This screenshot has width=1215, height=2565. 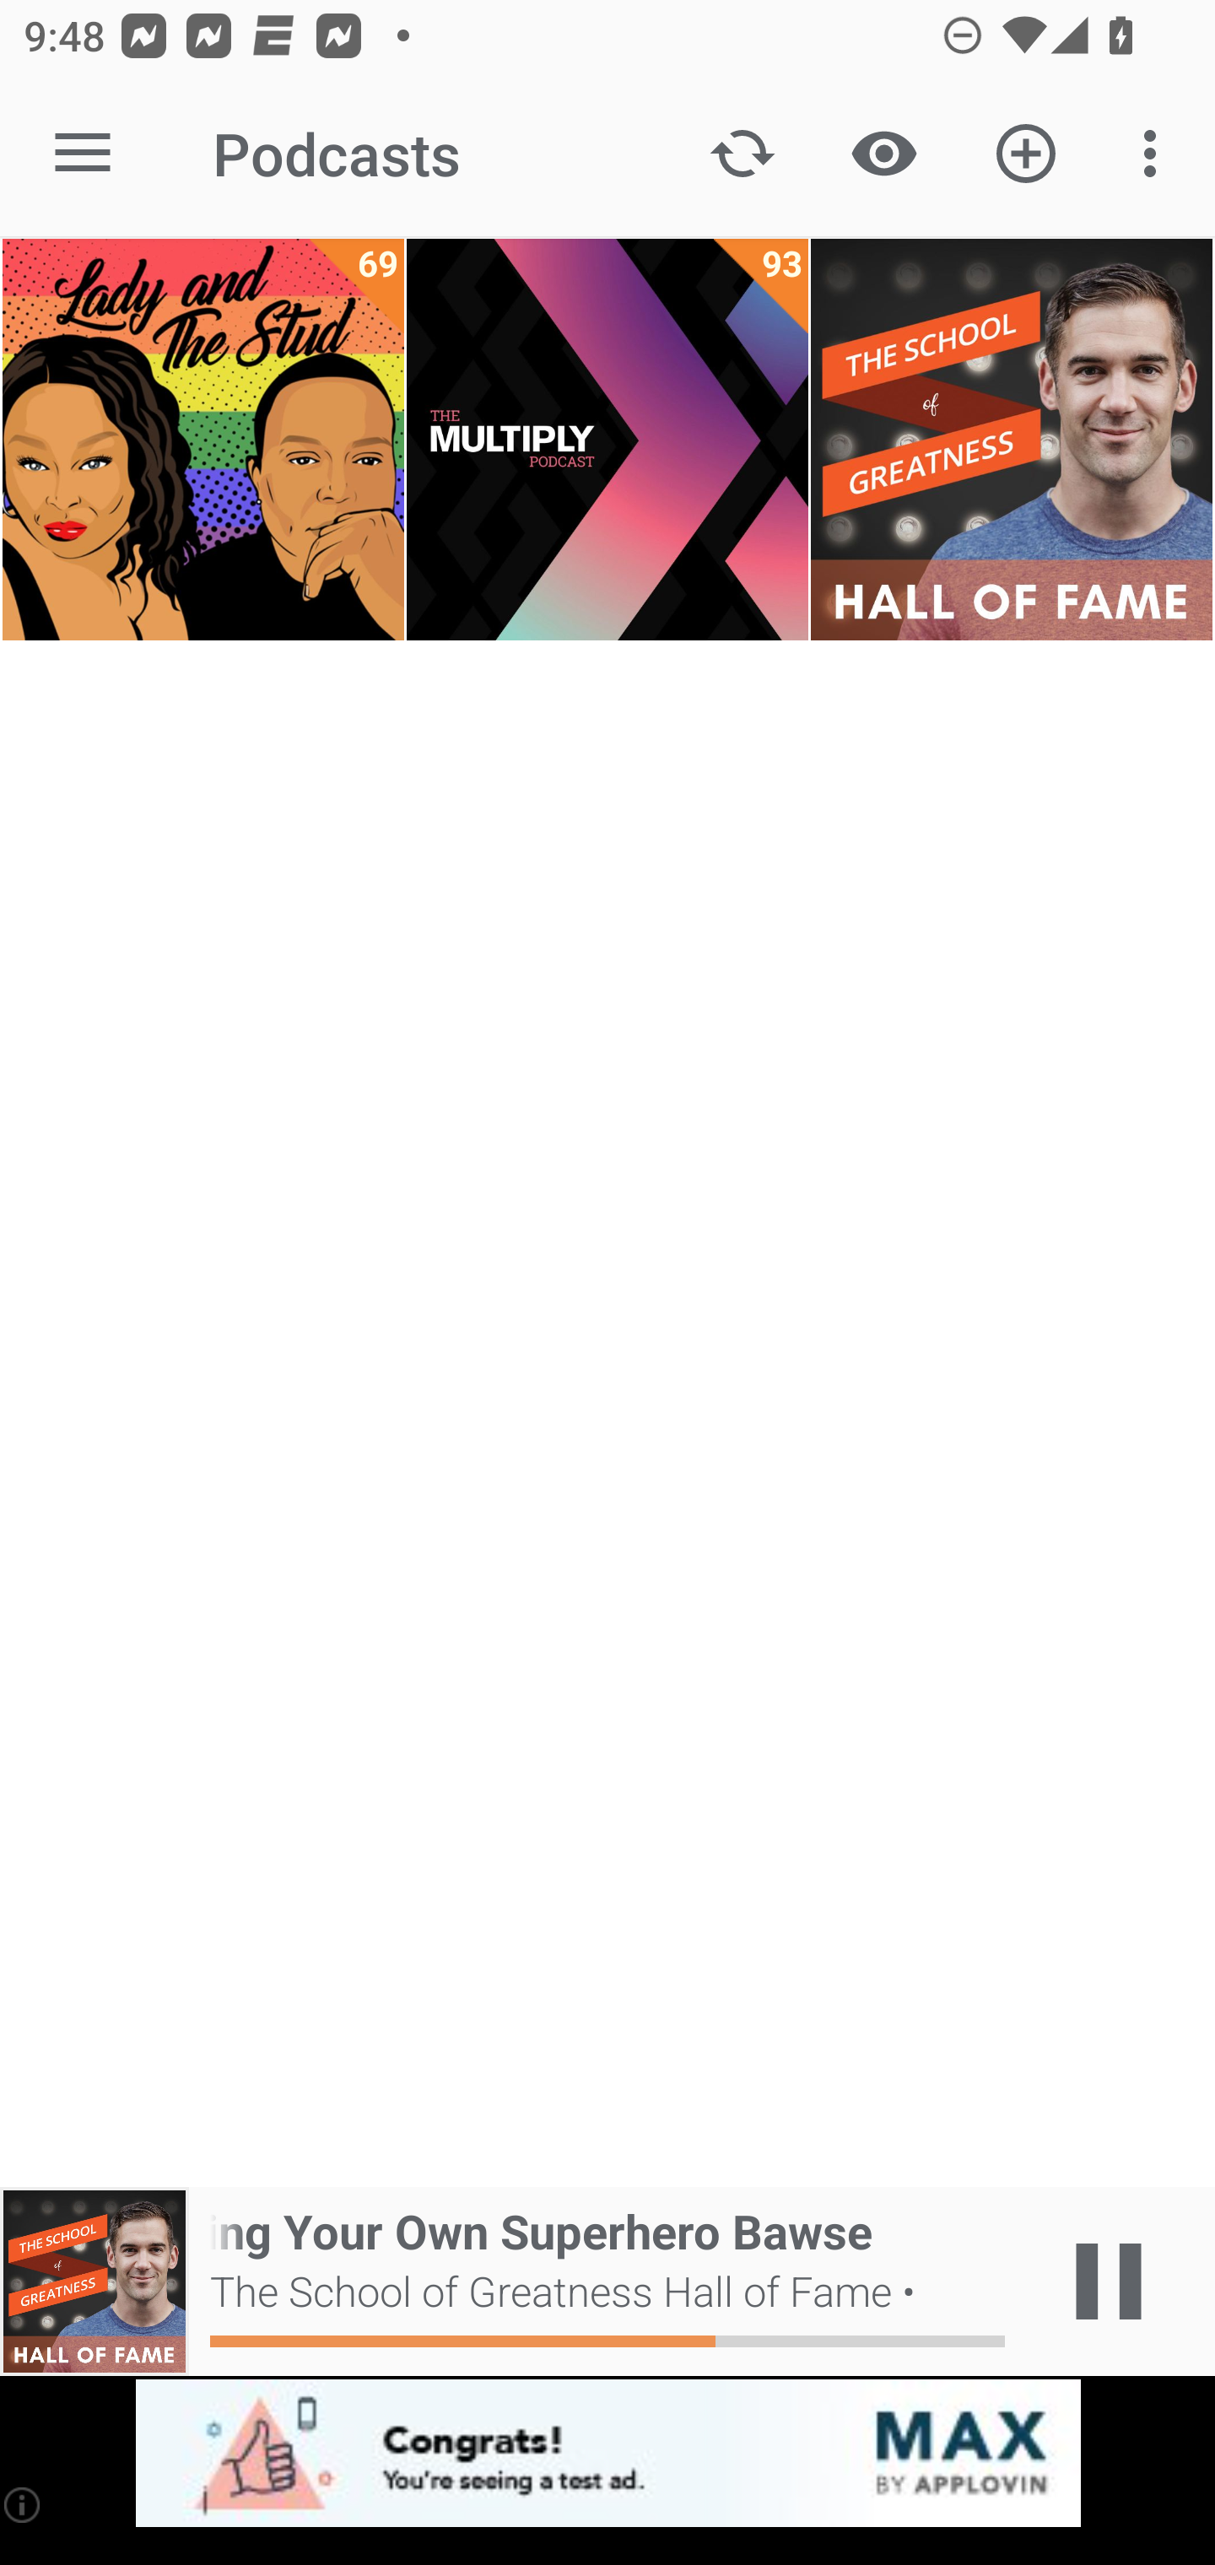 What do you see at coordinates (883, 154) in the screenshot?
I see `Show / Hide played content` at bounding box center [883, 154].